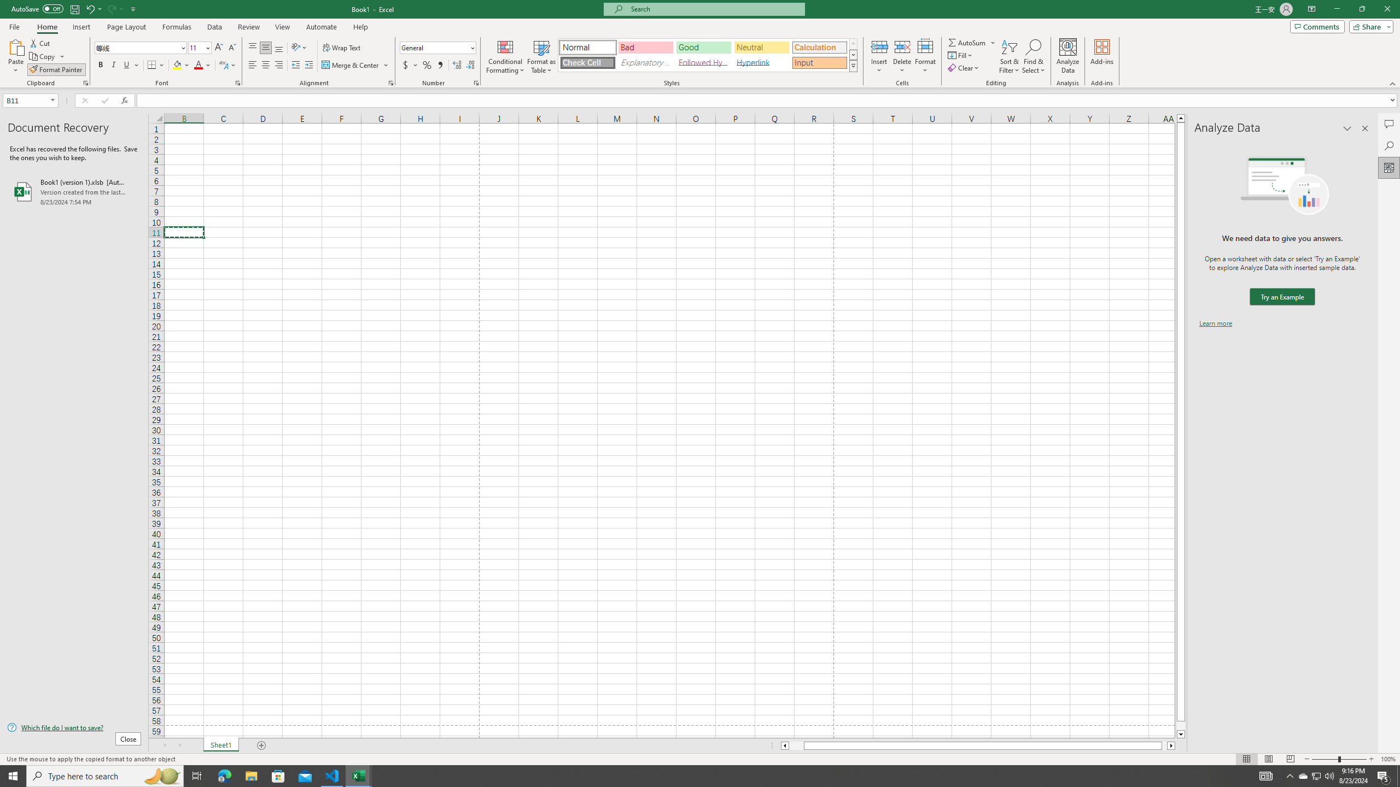 The image size is (1400, 787). What do you see at coordinates (853, 66) in the screenshot?
I see `Cell Styles` at bounding box center [853, 66].